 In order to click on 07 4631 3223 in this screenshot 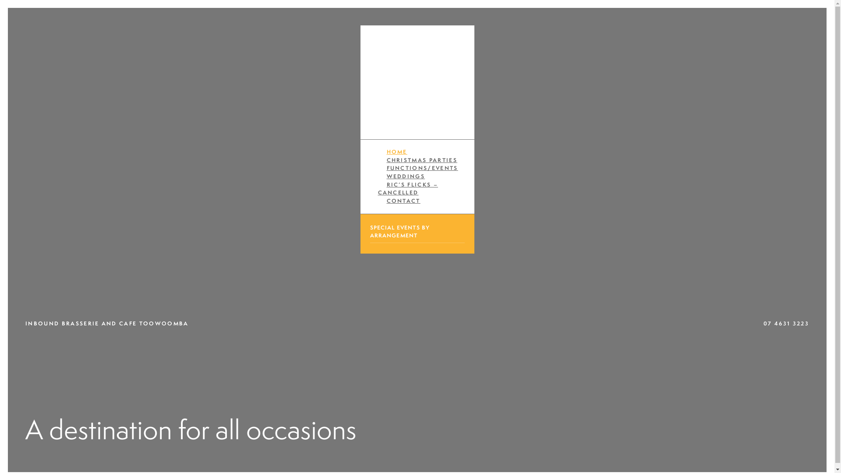, I will do `click(786, 323)`.